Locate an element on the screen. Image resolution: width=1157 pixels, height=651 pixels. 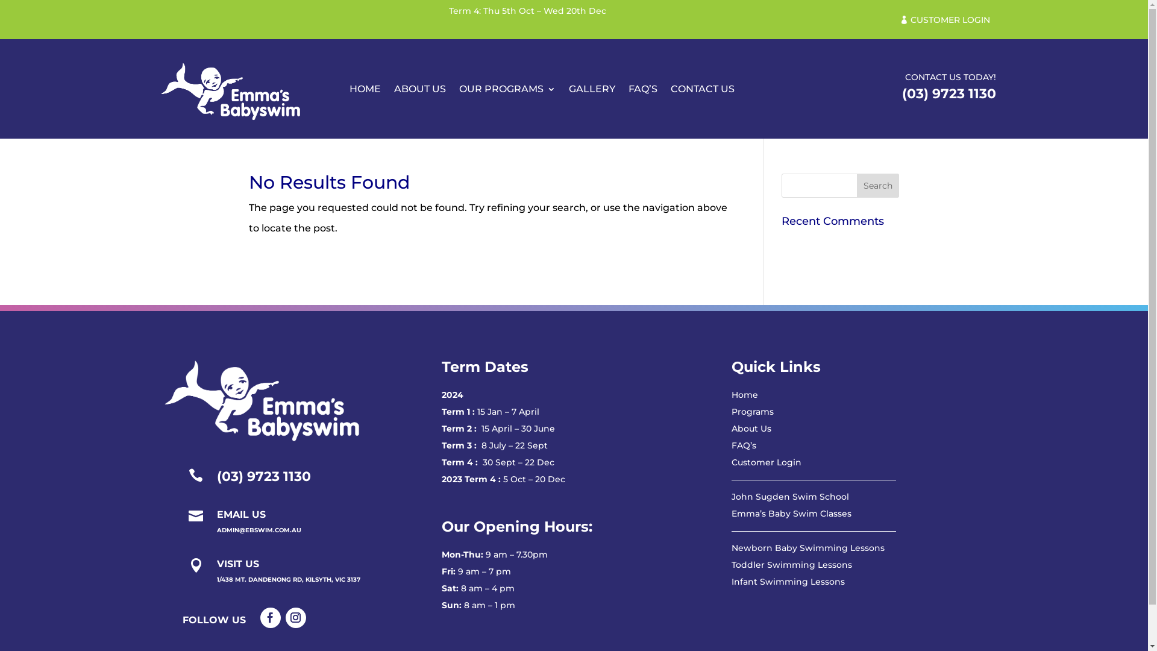
EMAIL US is located at coordinates (241, 515).